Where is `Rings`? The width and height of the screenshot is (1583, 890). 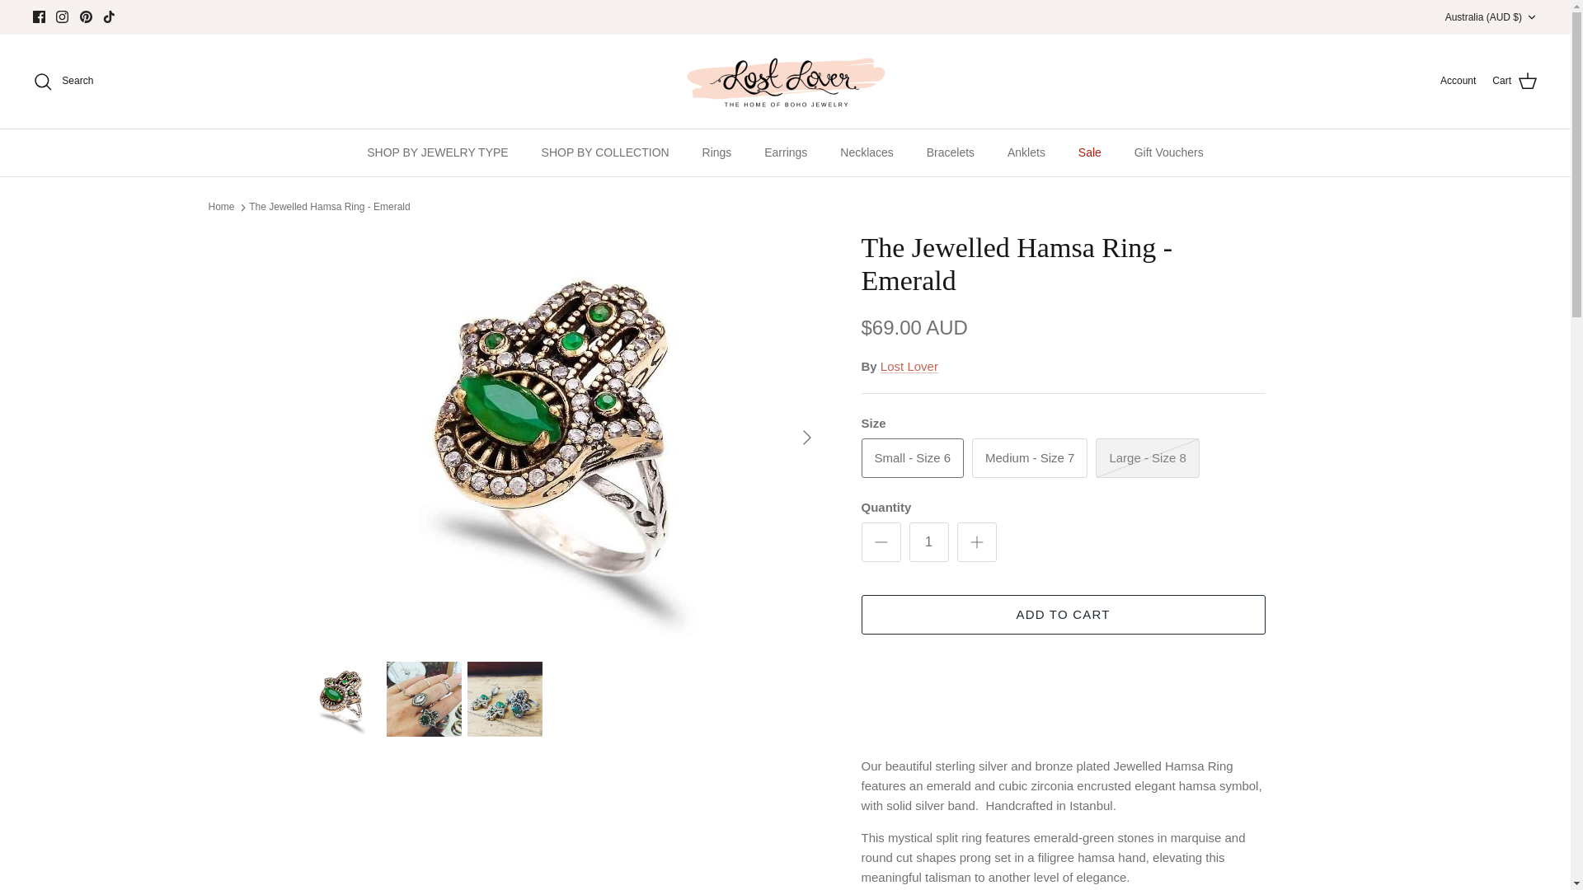
Rings is located at coordinates (717, 153).